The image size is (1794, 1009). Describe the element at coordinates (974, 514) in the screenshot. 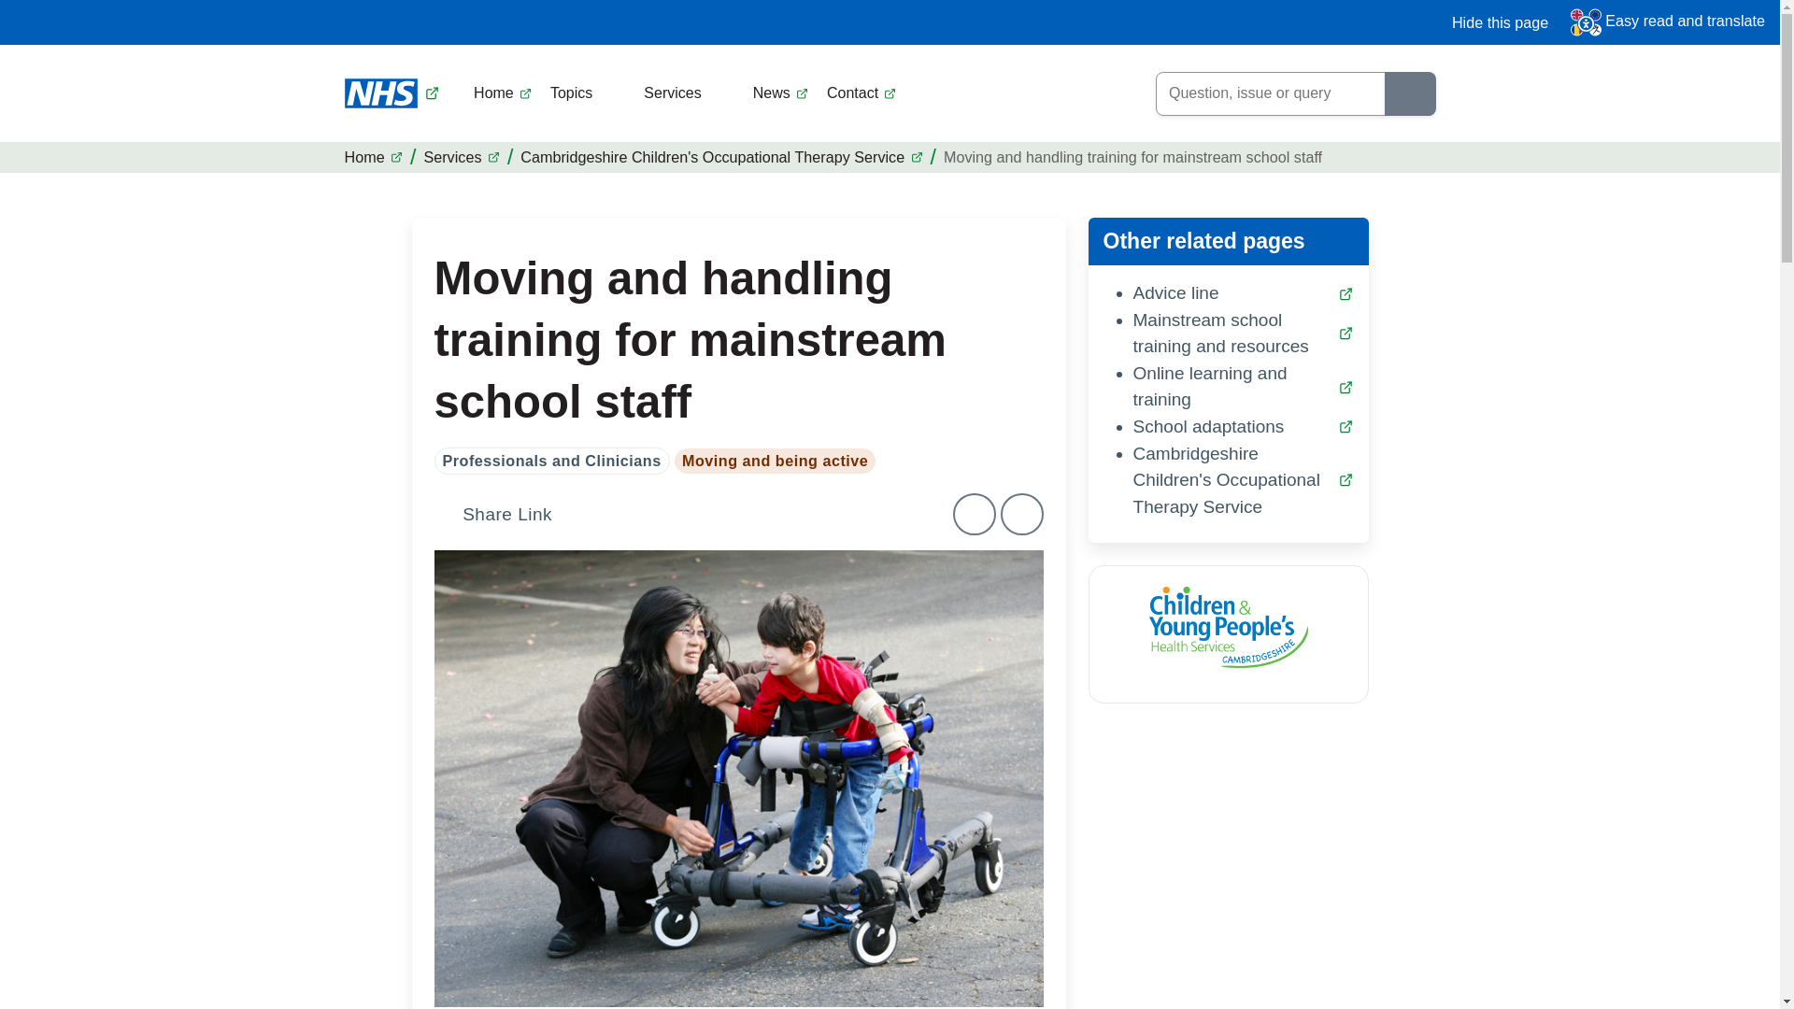

I see `Print this page` at that location.